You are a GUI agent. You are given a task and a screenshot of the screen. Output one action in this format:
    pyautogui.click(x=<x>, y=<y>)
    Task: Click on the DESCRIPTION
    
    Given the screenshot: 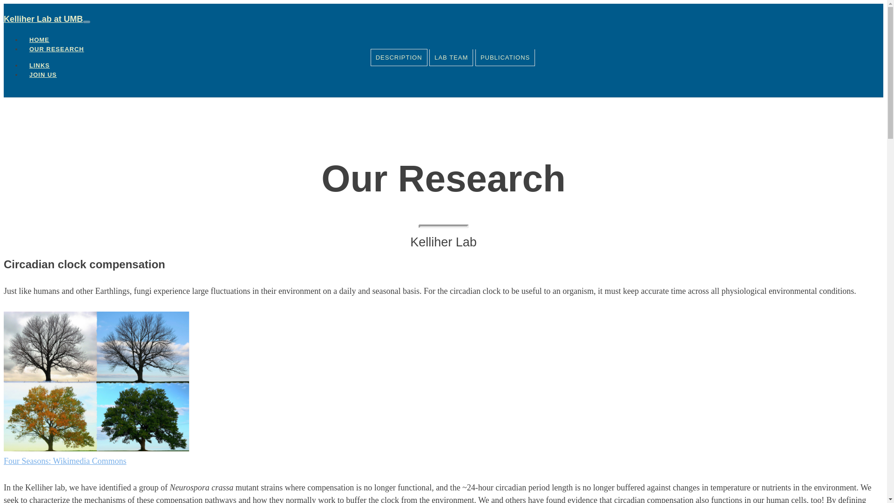 What is the action you would take?
    pyautogui.click(x=399, y=57)
    